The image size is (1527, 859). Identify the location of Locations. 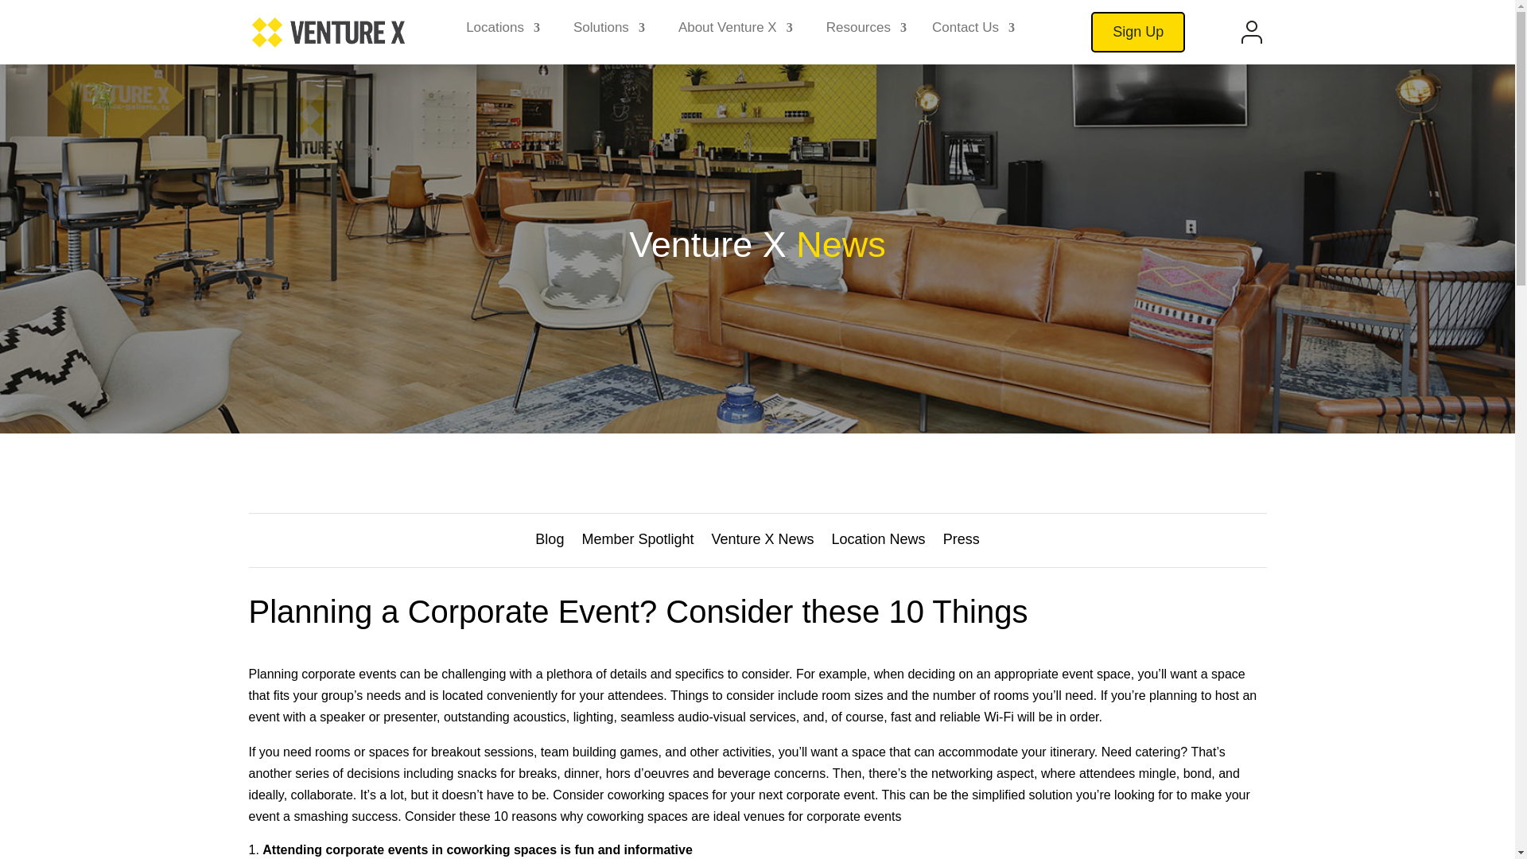
(503, 32).